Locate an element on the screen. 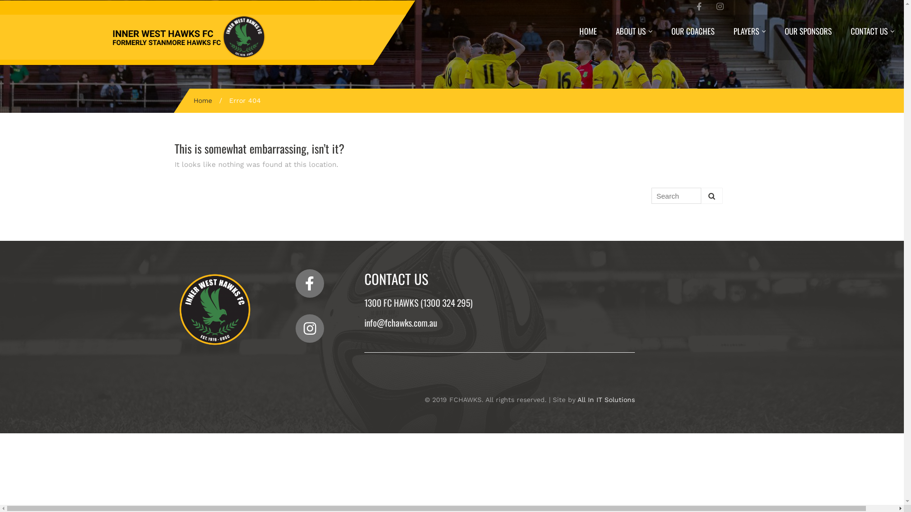 The image size is (911, 512). All In IT Solutions is located at coordinates (605, 400).